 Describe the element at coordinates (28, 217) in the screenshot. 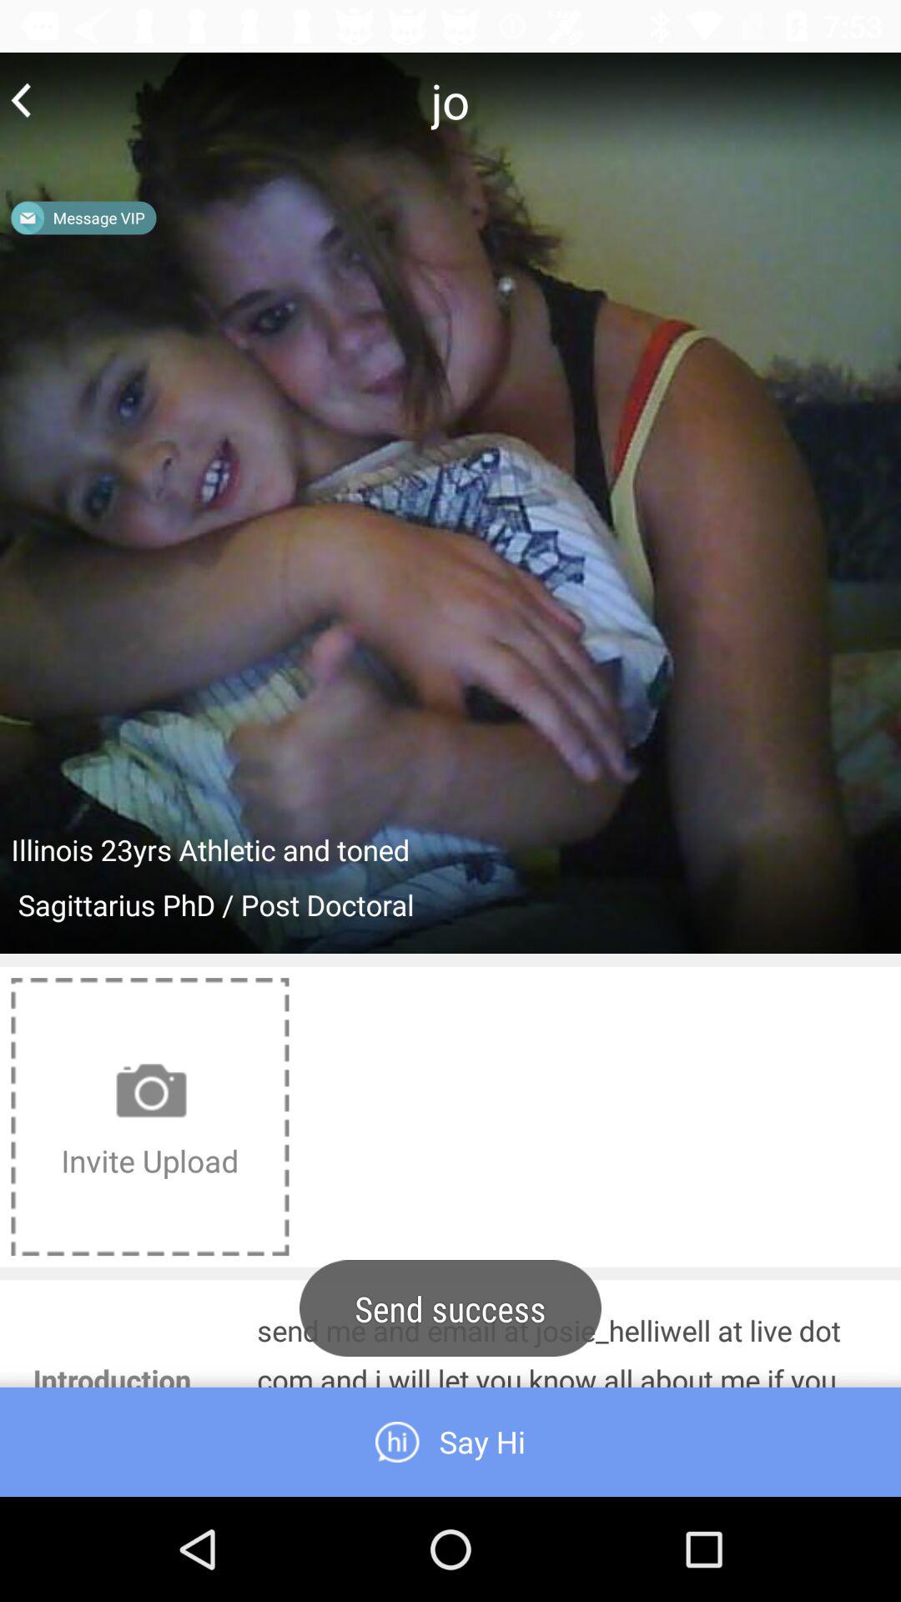

I see `select the message icon in the image` at that location.